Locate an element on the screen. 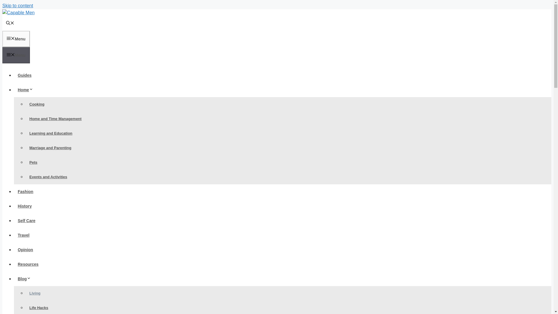  Fashion is located at coordinates (26, 192).